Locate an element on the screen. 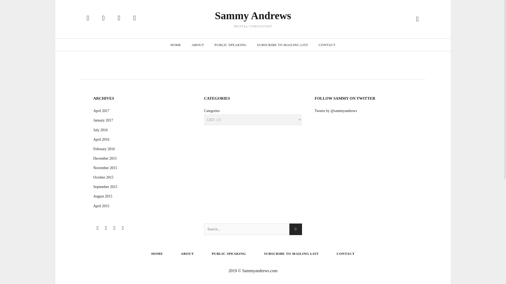  0 is located at coordinates (199, 32).